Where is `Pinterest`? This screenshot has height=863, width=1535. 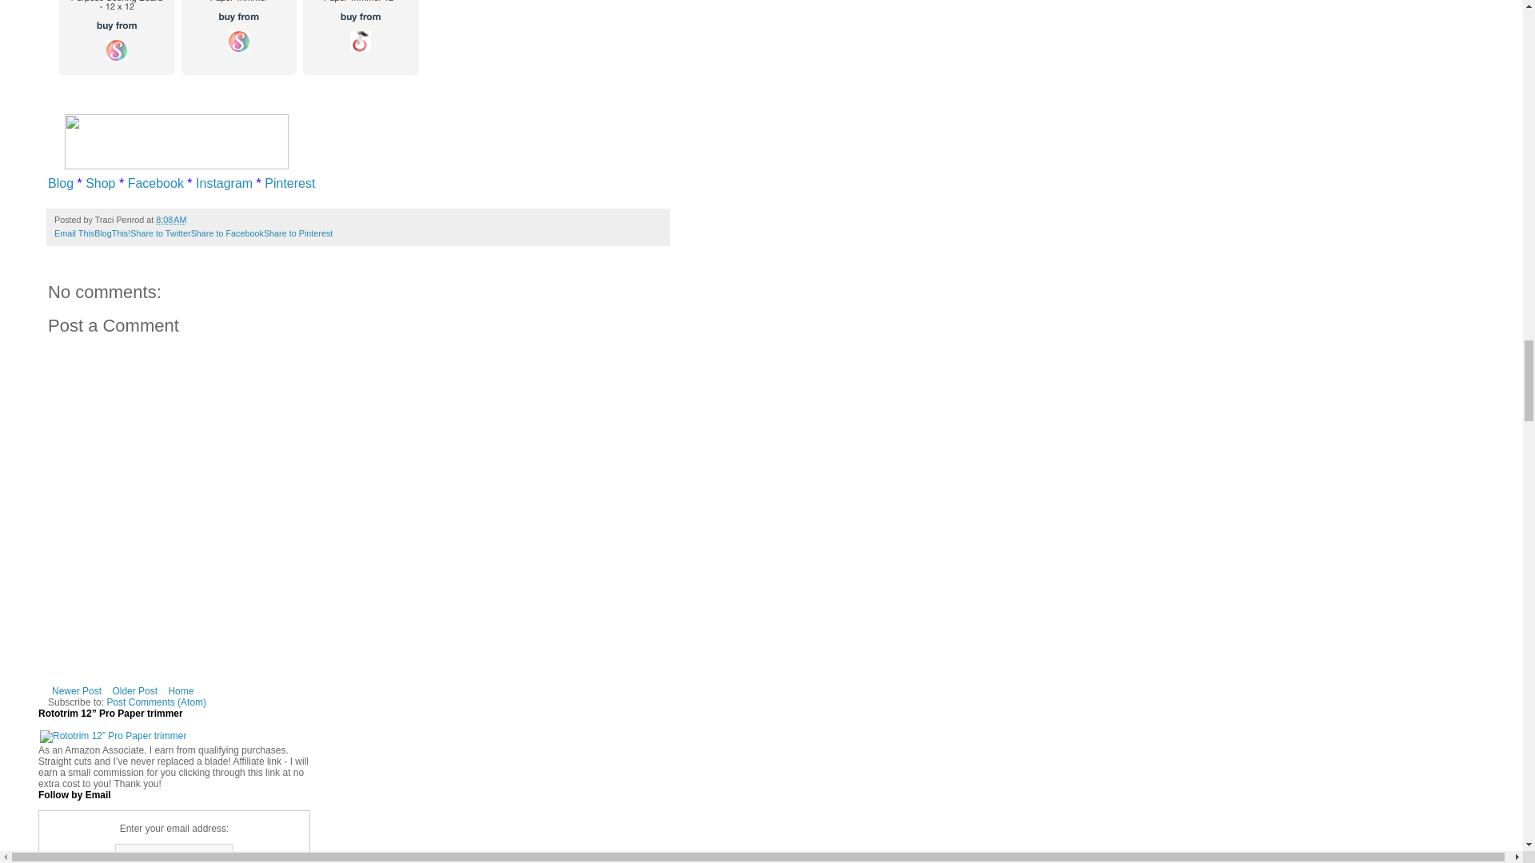 Pinterest is located at coordinates (289, 183).